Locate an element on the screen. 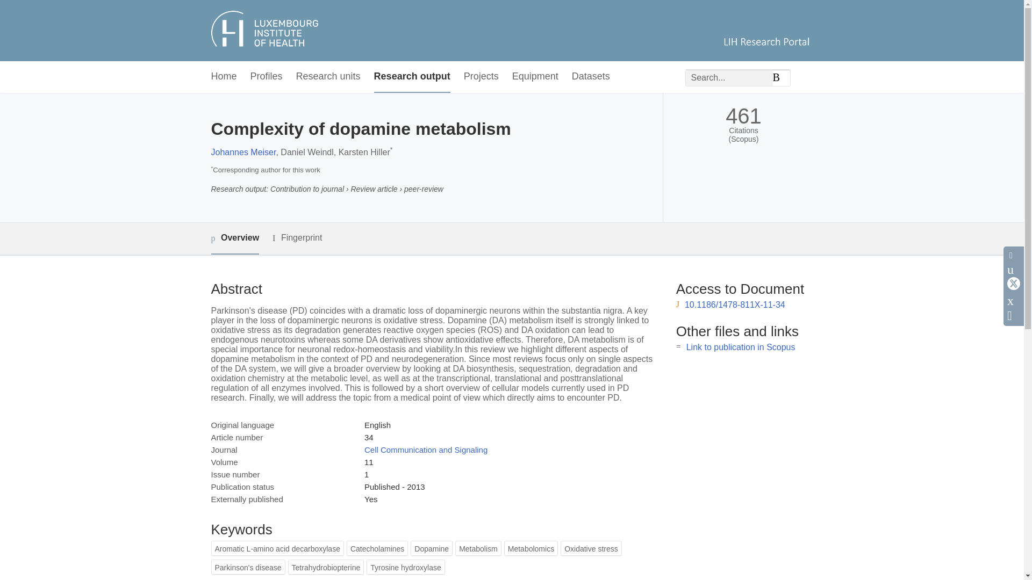 The height and width of the screenshot is (580, 1032). Equipment is located at coordinates (535, 77).